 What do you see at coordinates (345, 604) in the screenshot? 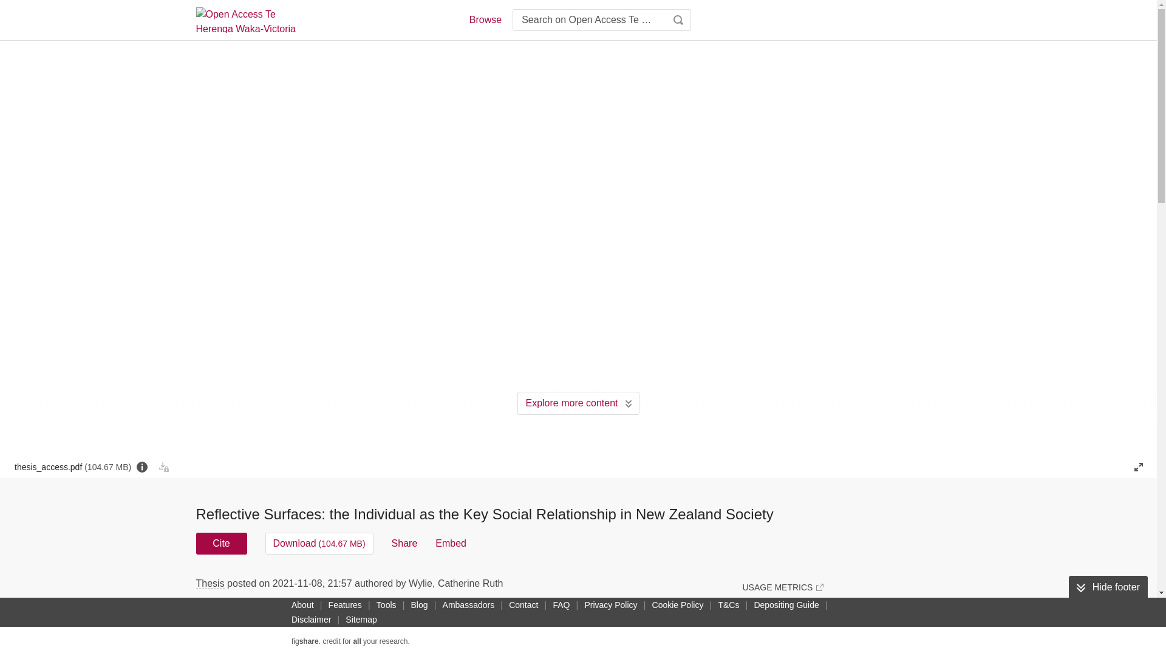
I see `Features` at bounding box center [345, 604].